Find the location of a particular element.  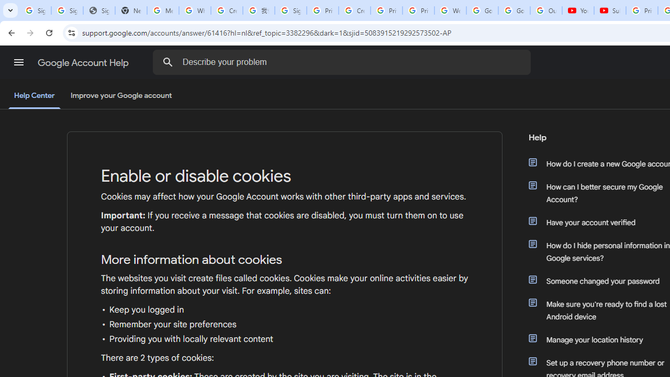

Subscriptions - YouTube is located at coordinates (610, 10).